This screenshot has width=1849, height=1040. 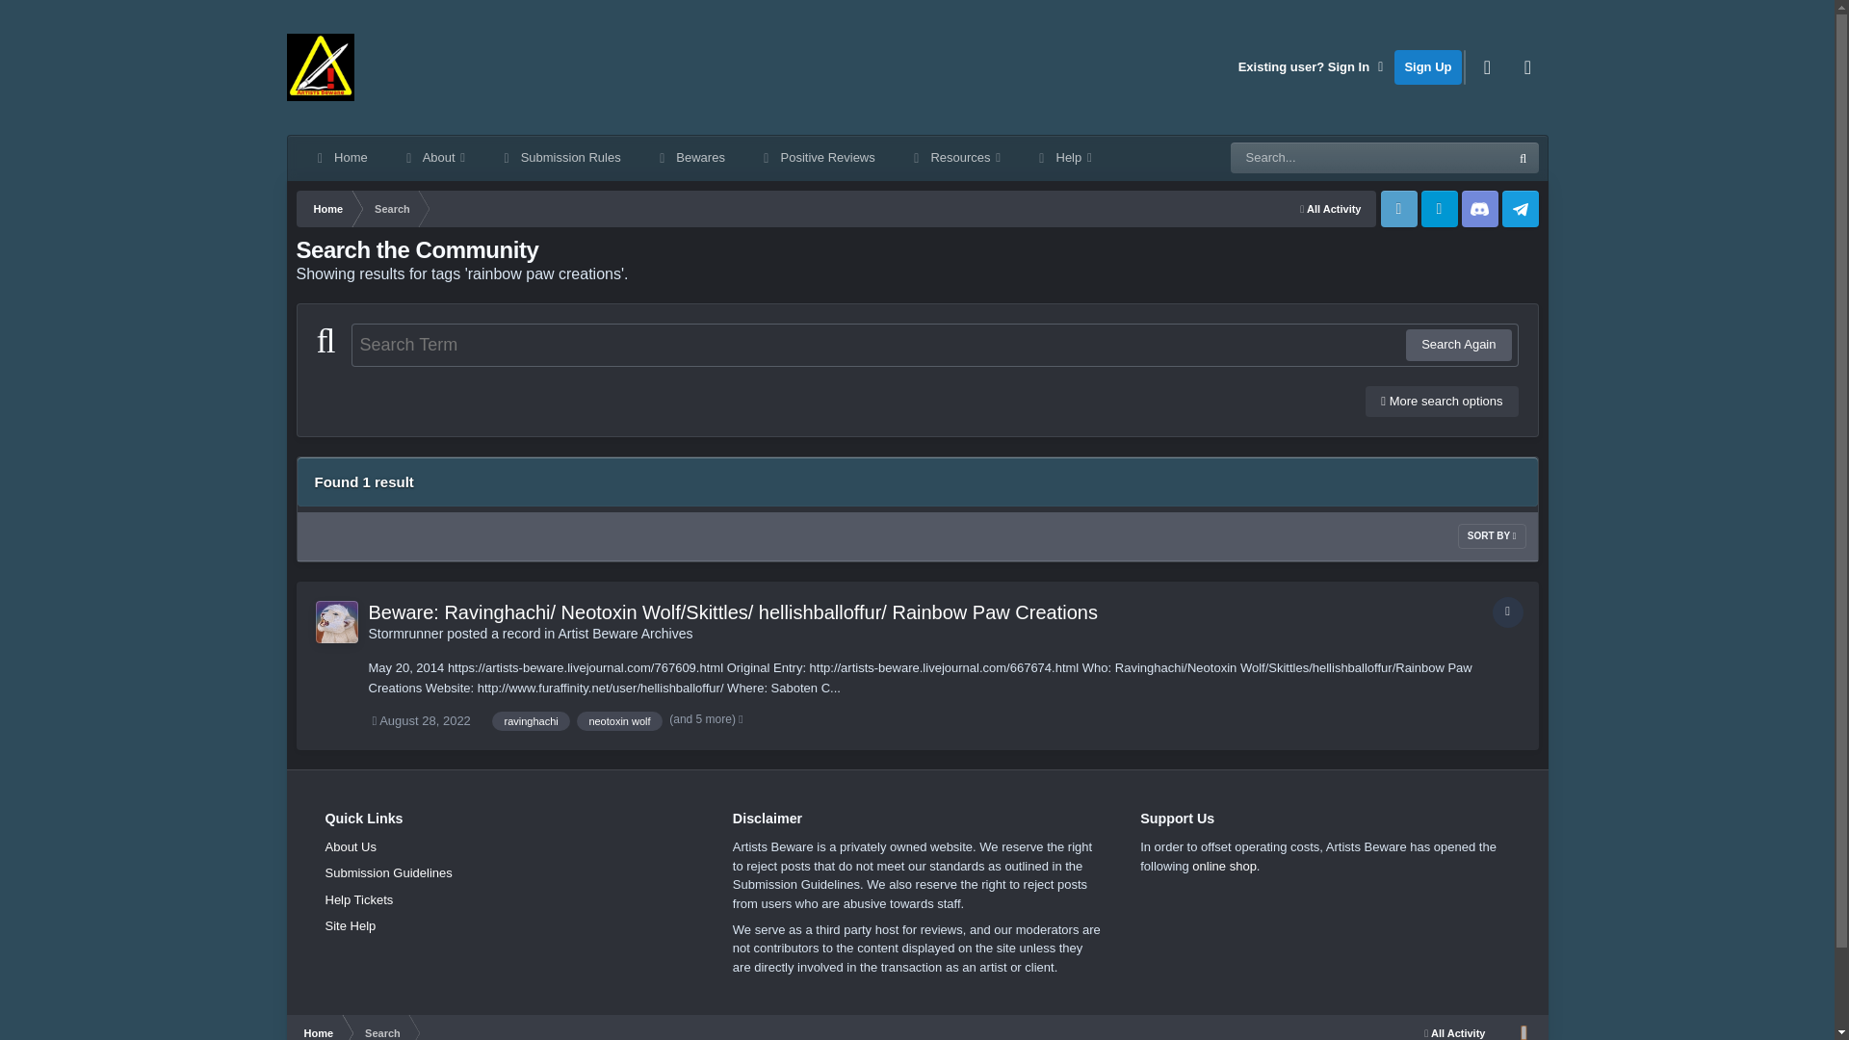 What do you see at coordinates (1427, 66) in the screenshot?
I see `Sign Up` at bounding box center [1427, 66].